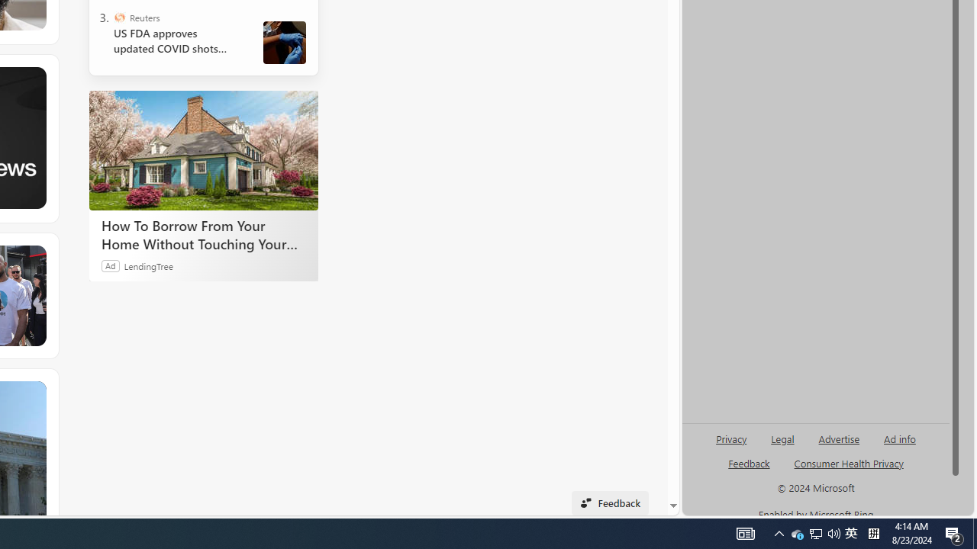  What do you see at coordinates (748, 463) in the screenshot?
I see `AutomationID: sb_feedback` at bounding box center [748, 463].